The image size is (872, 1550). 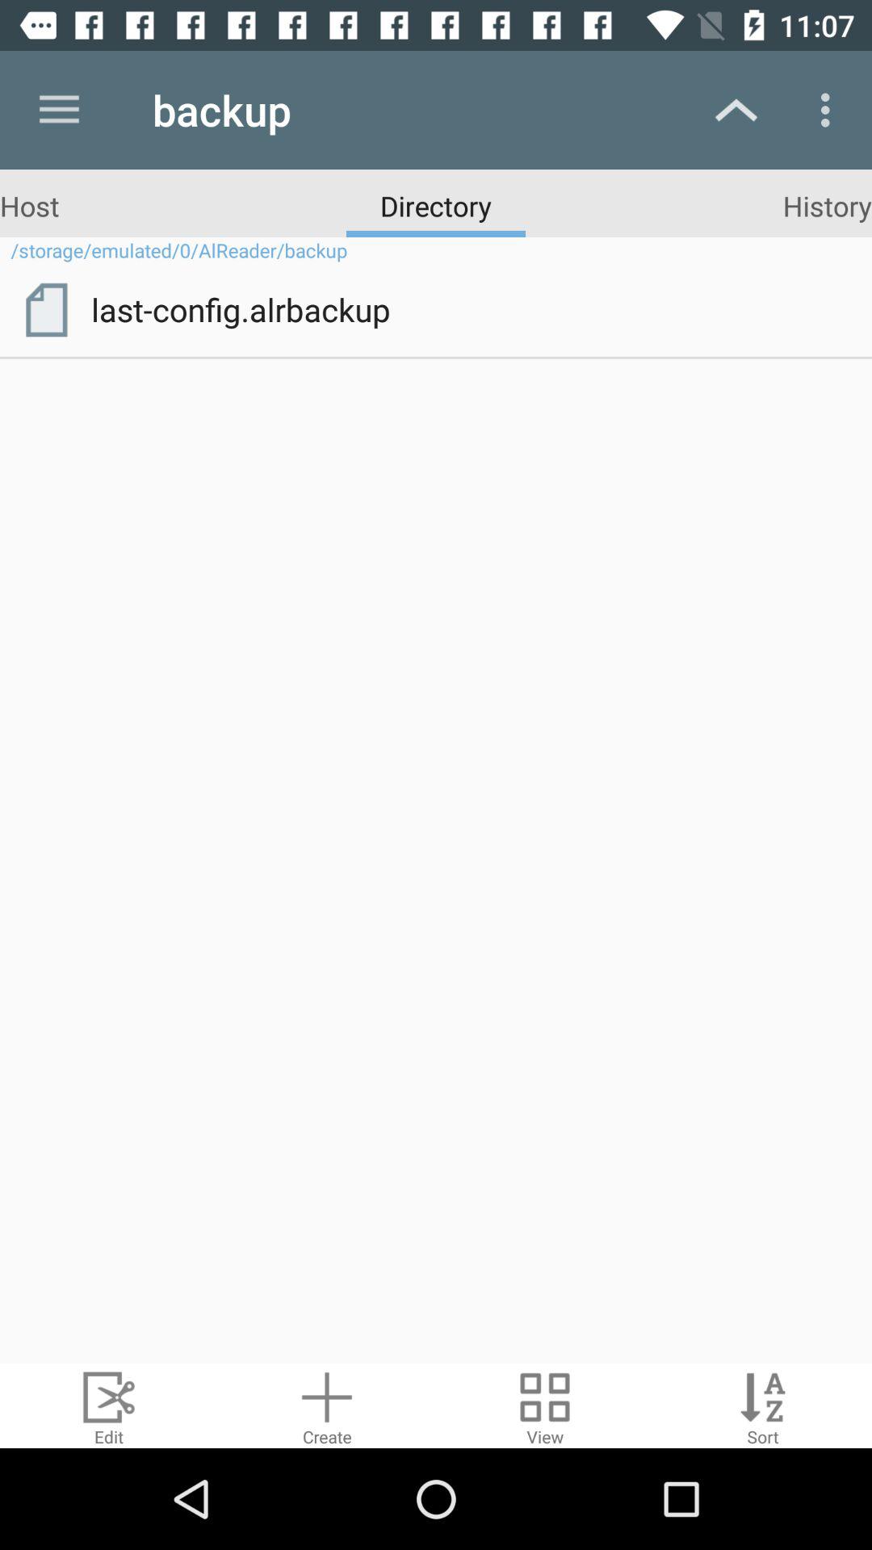 I want to click on view page as thumbnail grid, so click(x=545, y=1406).